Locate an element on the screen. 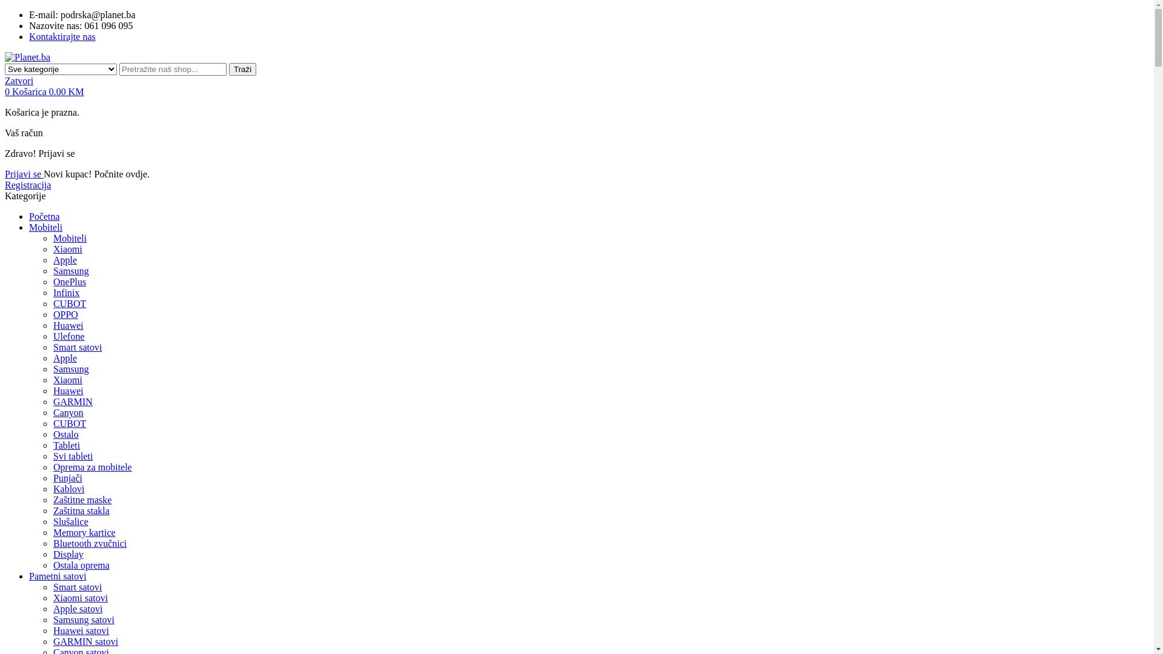  Infinix is located at coordinates (67, 293).